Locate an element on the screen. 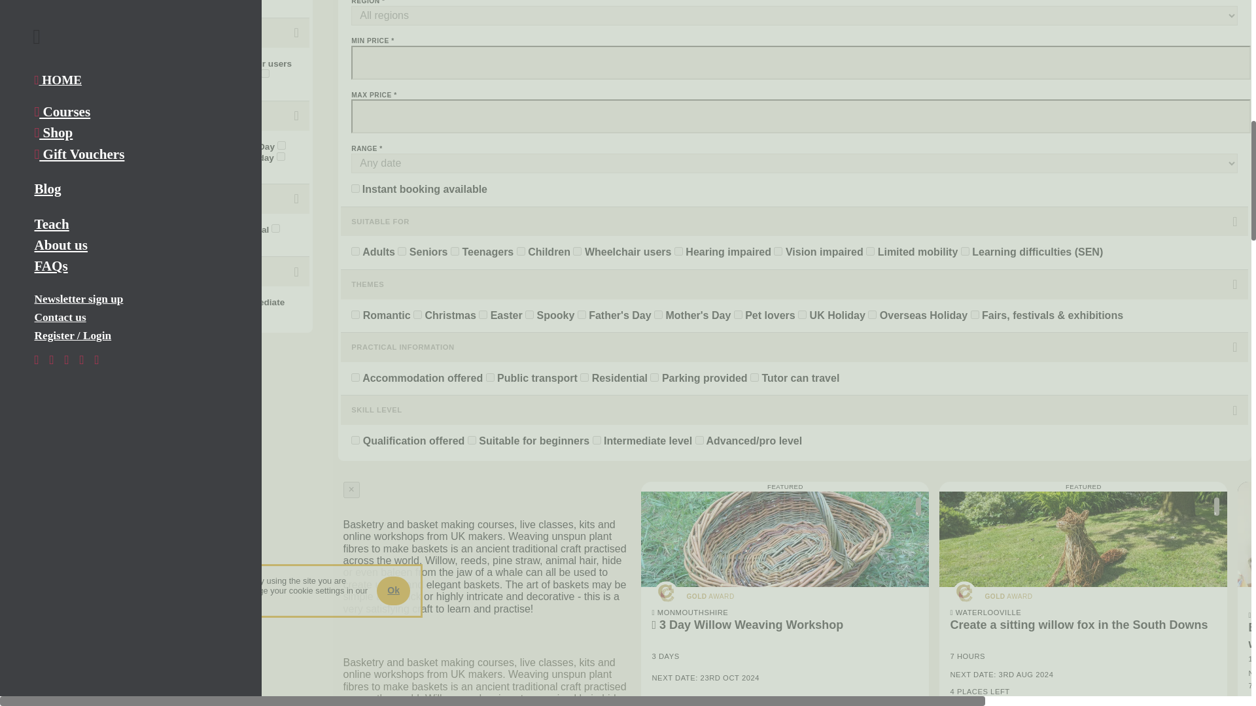 Image resolution: width=1256 pixels, height=706 pixels. 1 is located at coordinates (18, 3).